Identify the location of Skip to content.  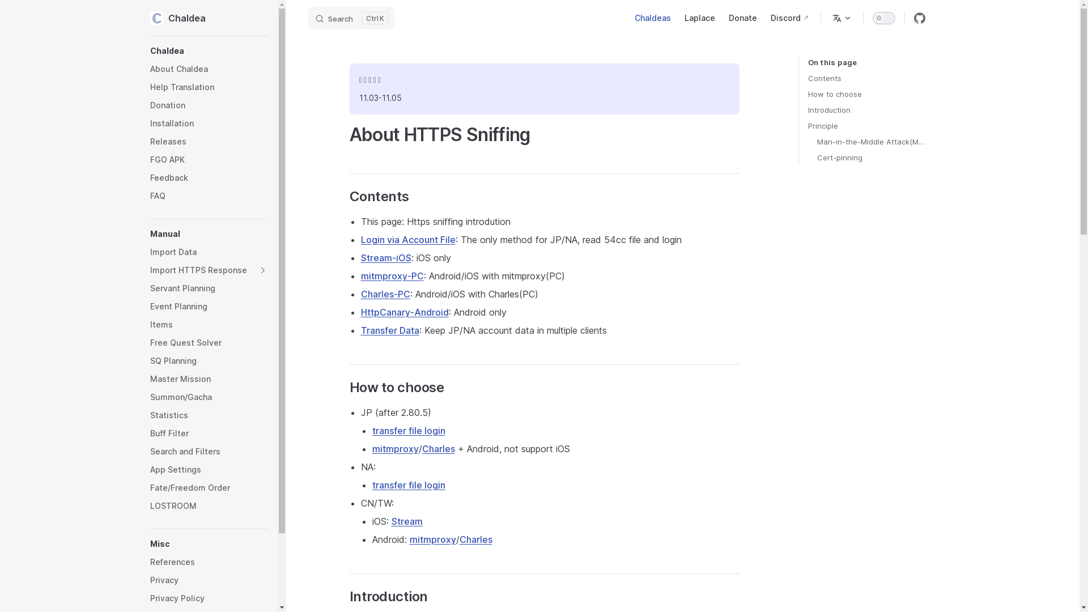
(18, 12).